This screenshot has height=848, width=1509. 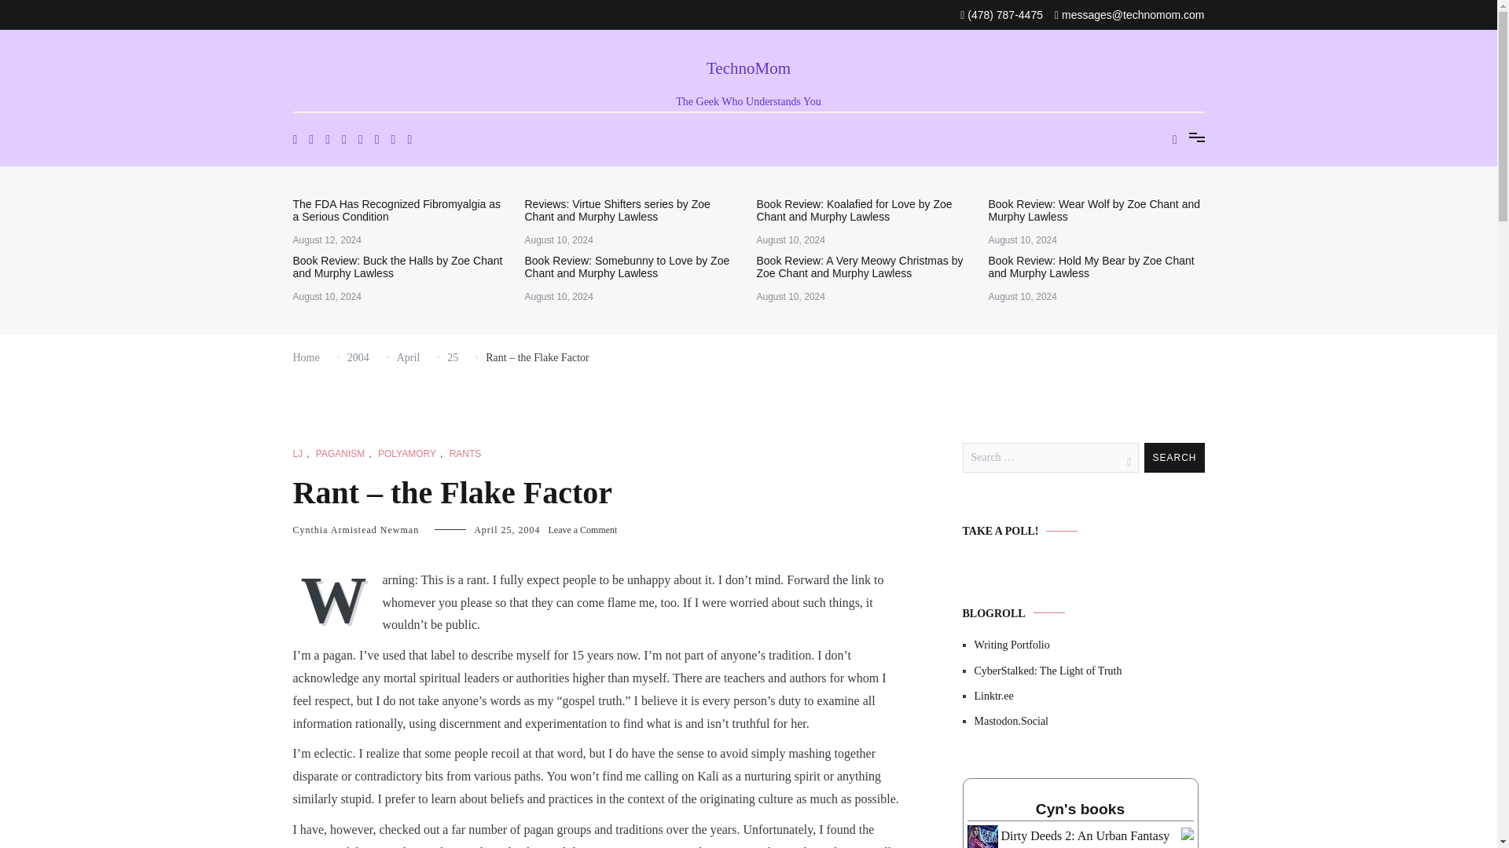 I want to click on Book Review: Hold My Bear by Zoe Chant and Murphy Lawless, so click(x=1096, y=267).